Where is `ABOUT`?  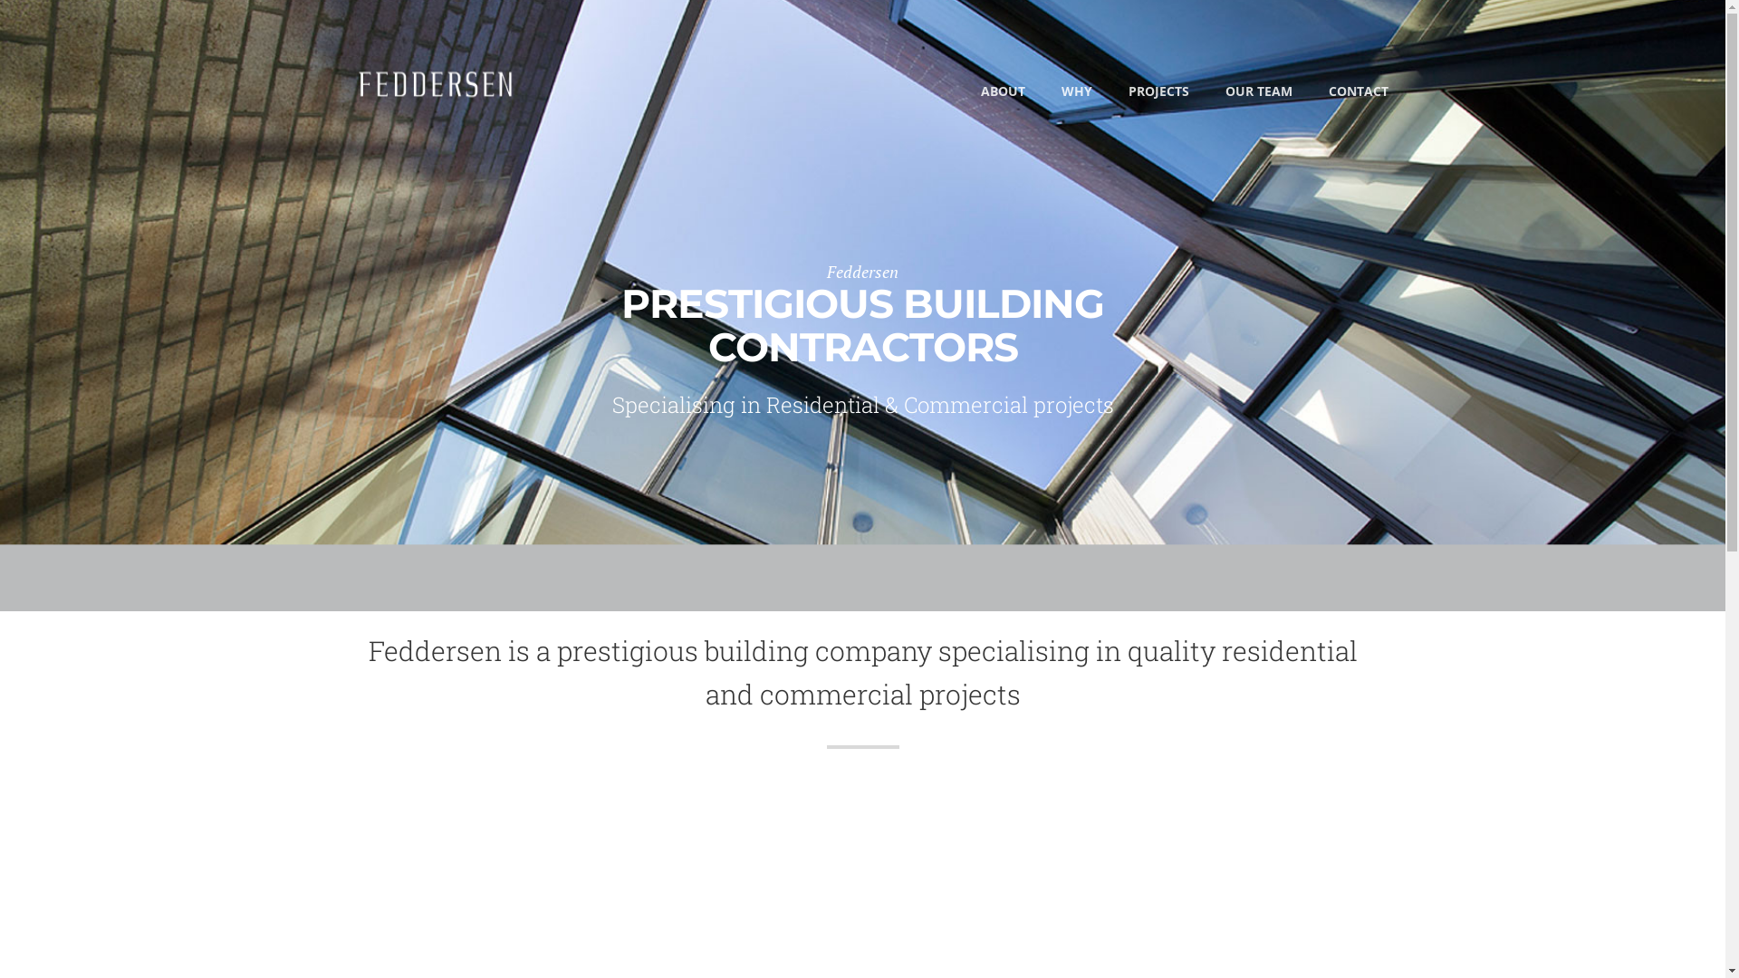
ABOUT is located at coordinates (1002, 98).